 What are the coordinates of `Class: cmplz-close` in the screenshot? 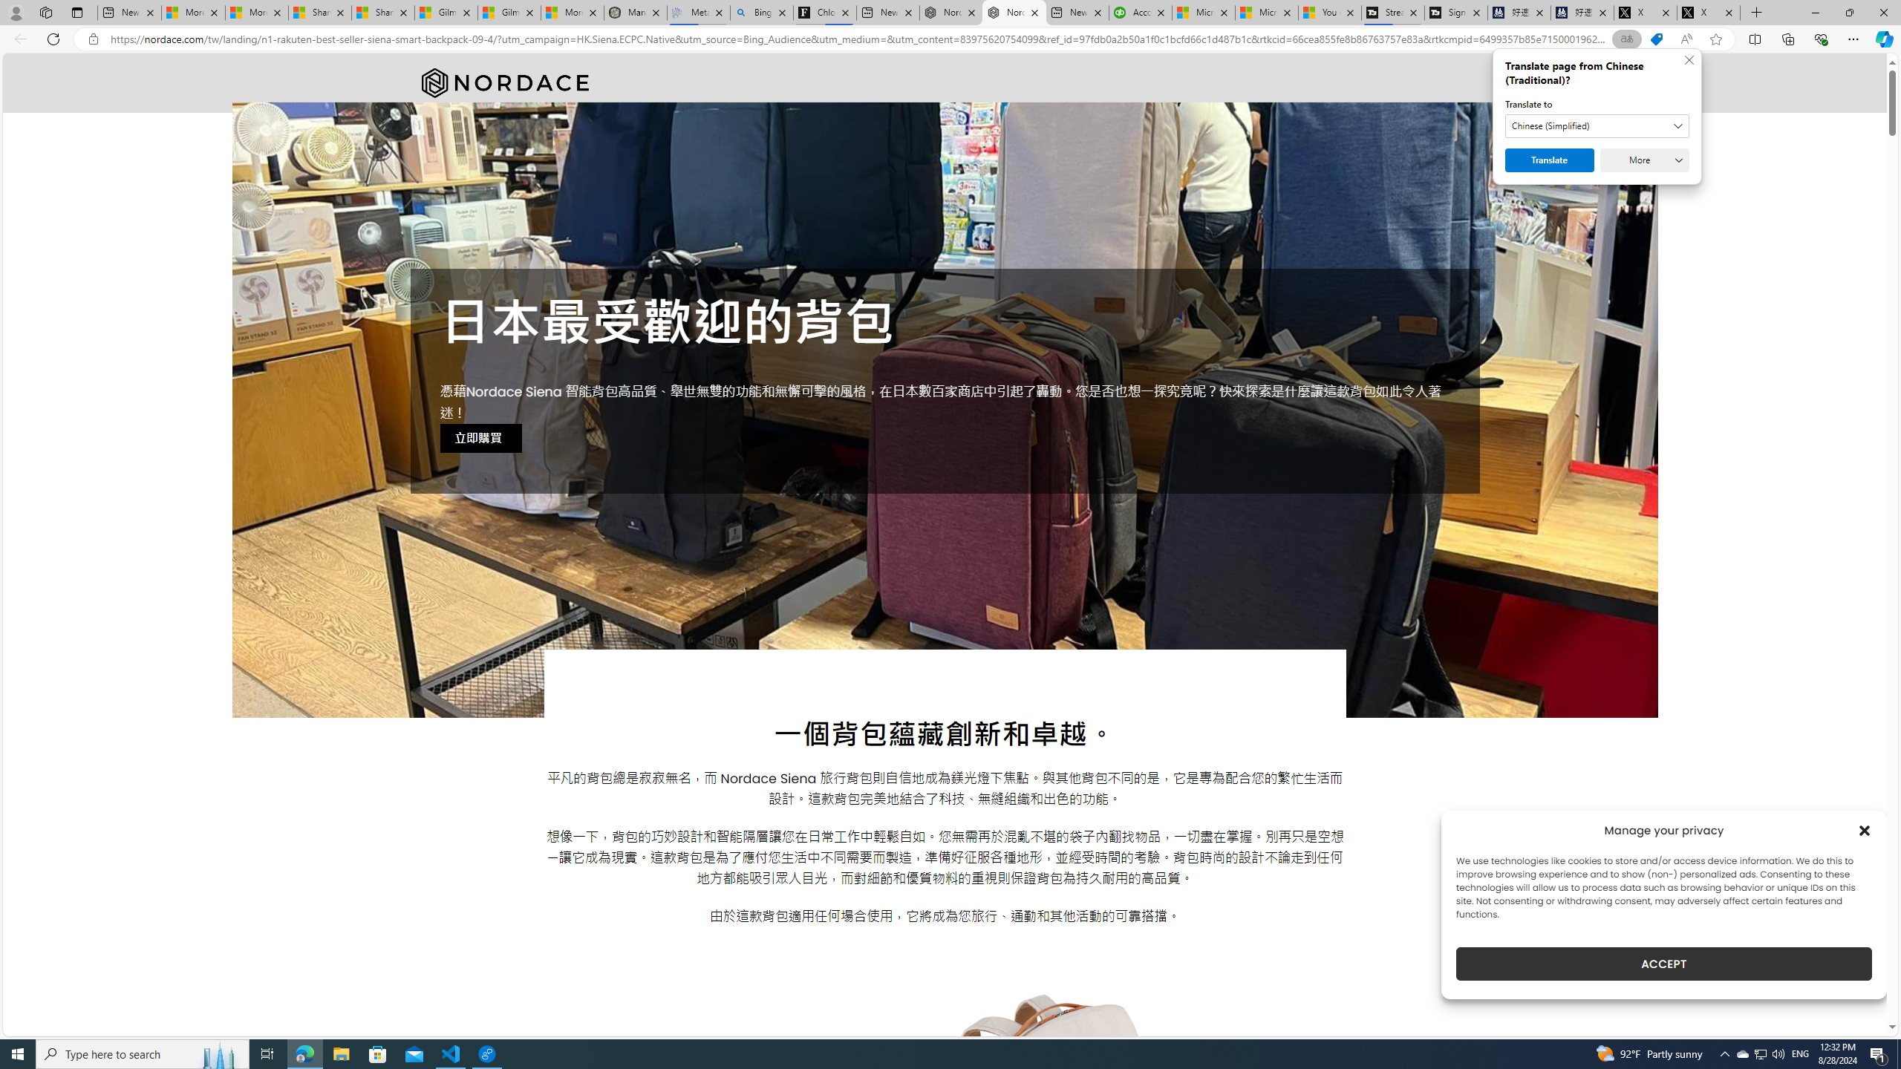 It's located at (1865, 830).